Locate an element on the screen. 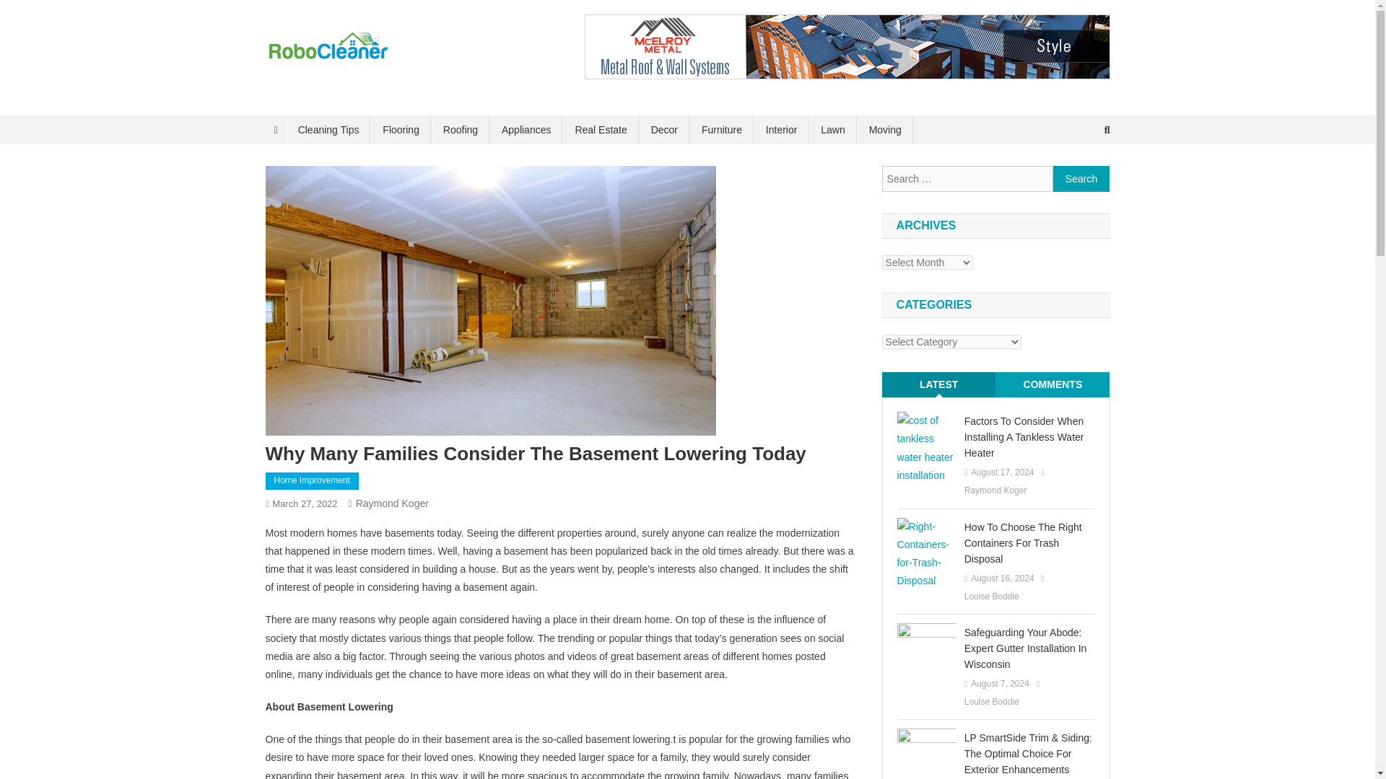  Cleaning Tips is located at coordinates (329, 129).